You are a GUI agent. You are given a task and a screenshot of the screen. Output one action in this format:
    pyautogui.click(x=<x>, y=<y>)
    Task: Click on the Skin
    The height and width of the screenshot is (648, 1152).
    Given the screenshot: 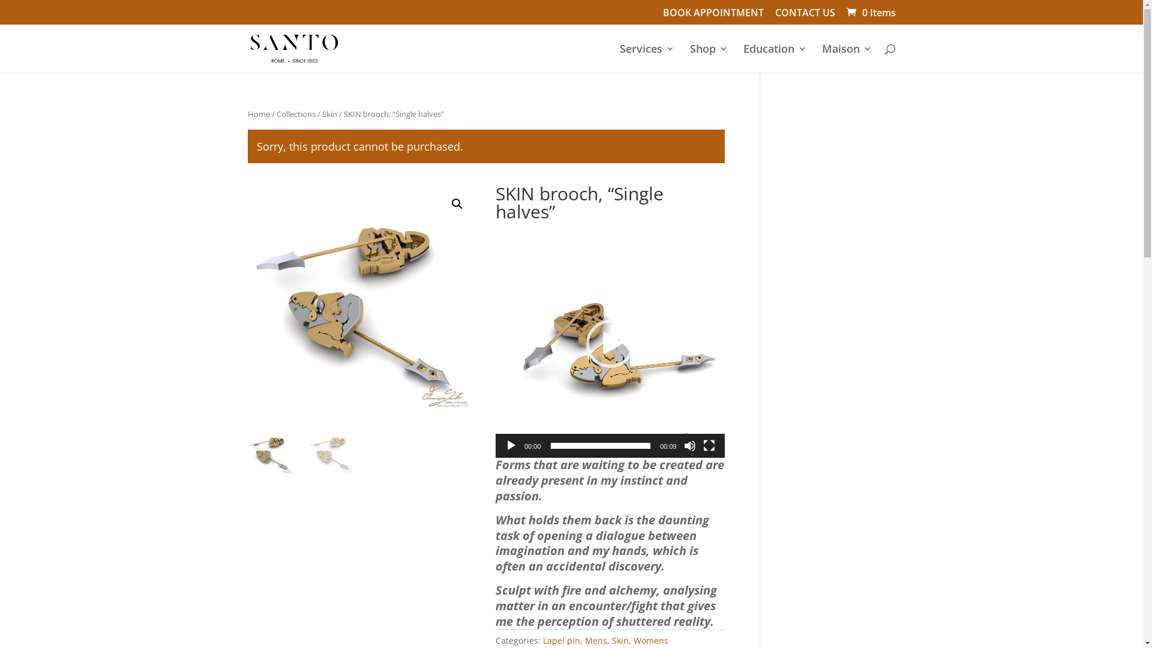 What is the action you would take?
    pyautogui.click(x=620, y=641)
    